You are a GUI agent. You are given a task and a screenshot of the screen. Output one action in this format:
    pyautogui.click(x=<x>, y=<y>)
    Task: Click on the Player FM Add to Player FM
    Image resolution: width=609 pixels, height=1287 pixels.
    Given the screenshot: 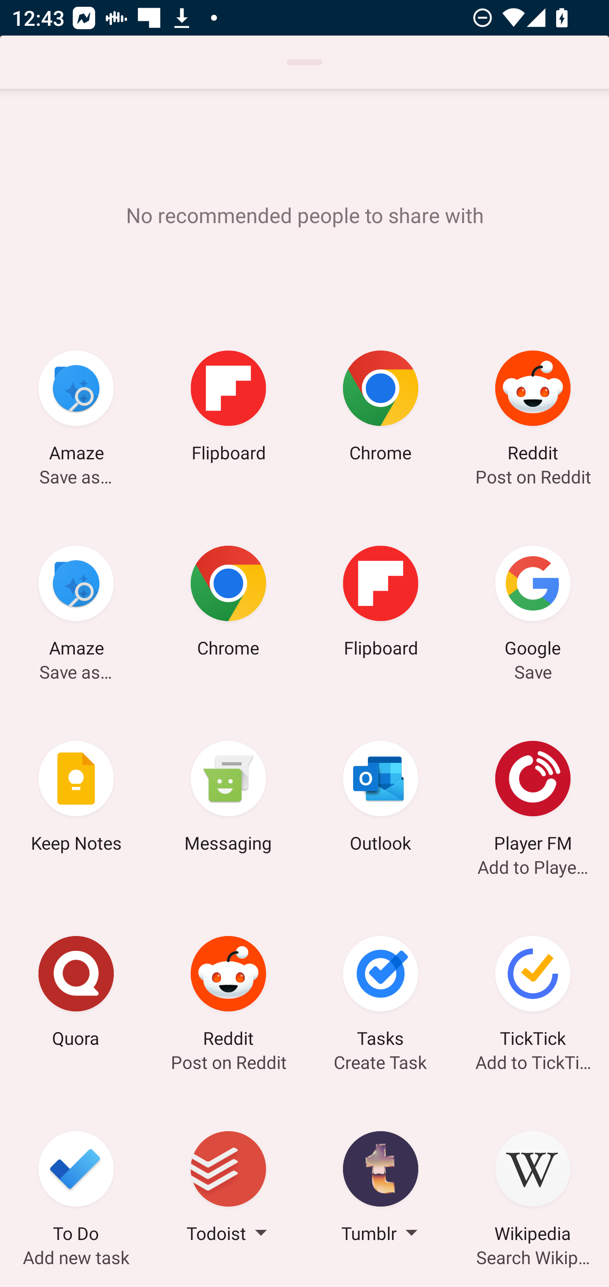 What is the action you would take?
    pyautogui.click(x=533, y=799)
    